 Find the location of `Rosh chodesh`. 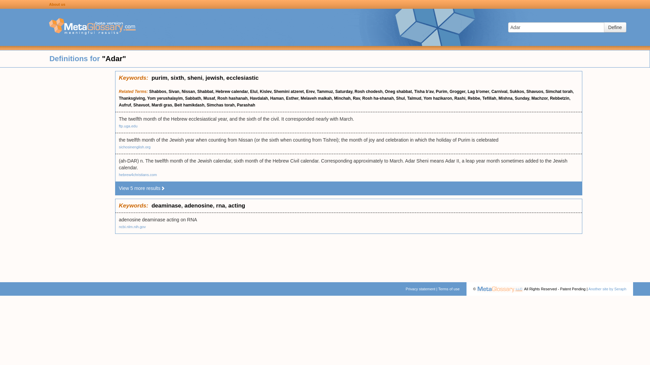

Rosh chodesh is located at coordinates (368, 91).